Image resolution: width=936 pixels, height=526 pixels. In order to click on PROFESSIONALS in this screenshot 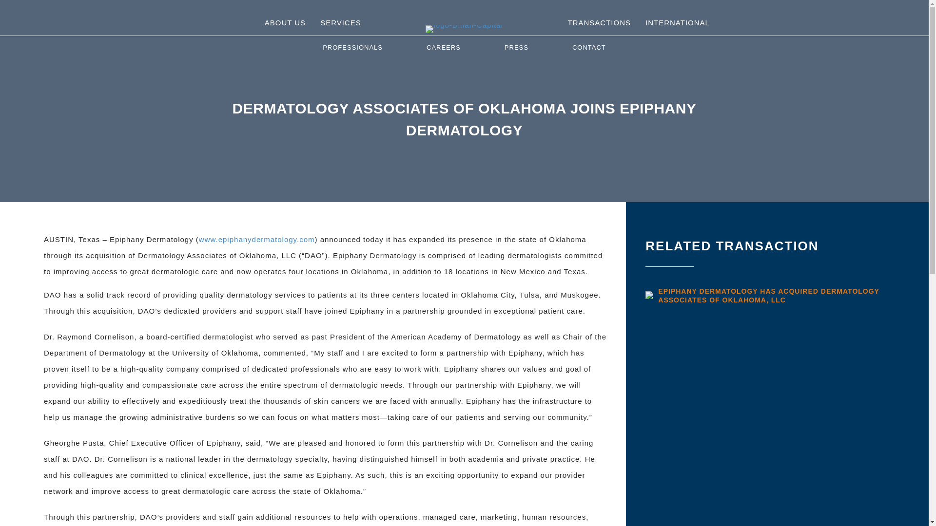, I will do `click(352, 48)`.